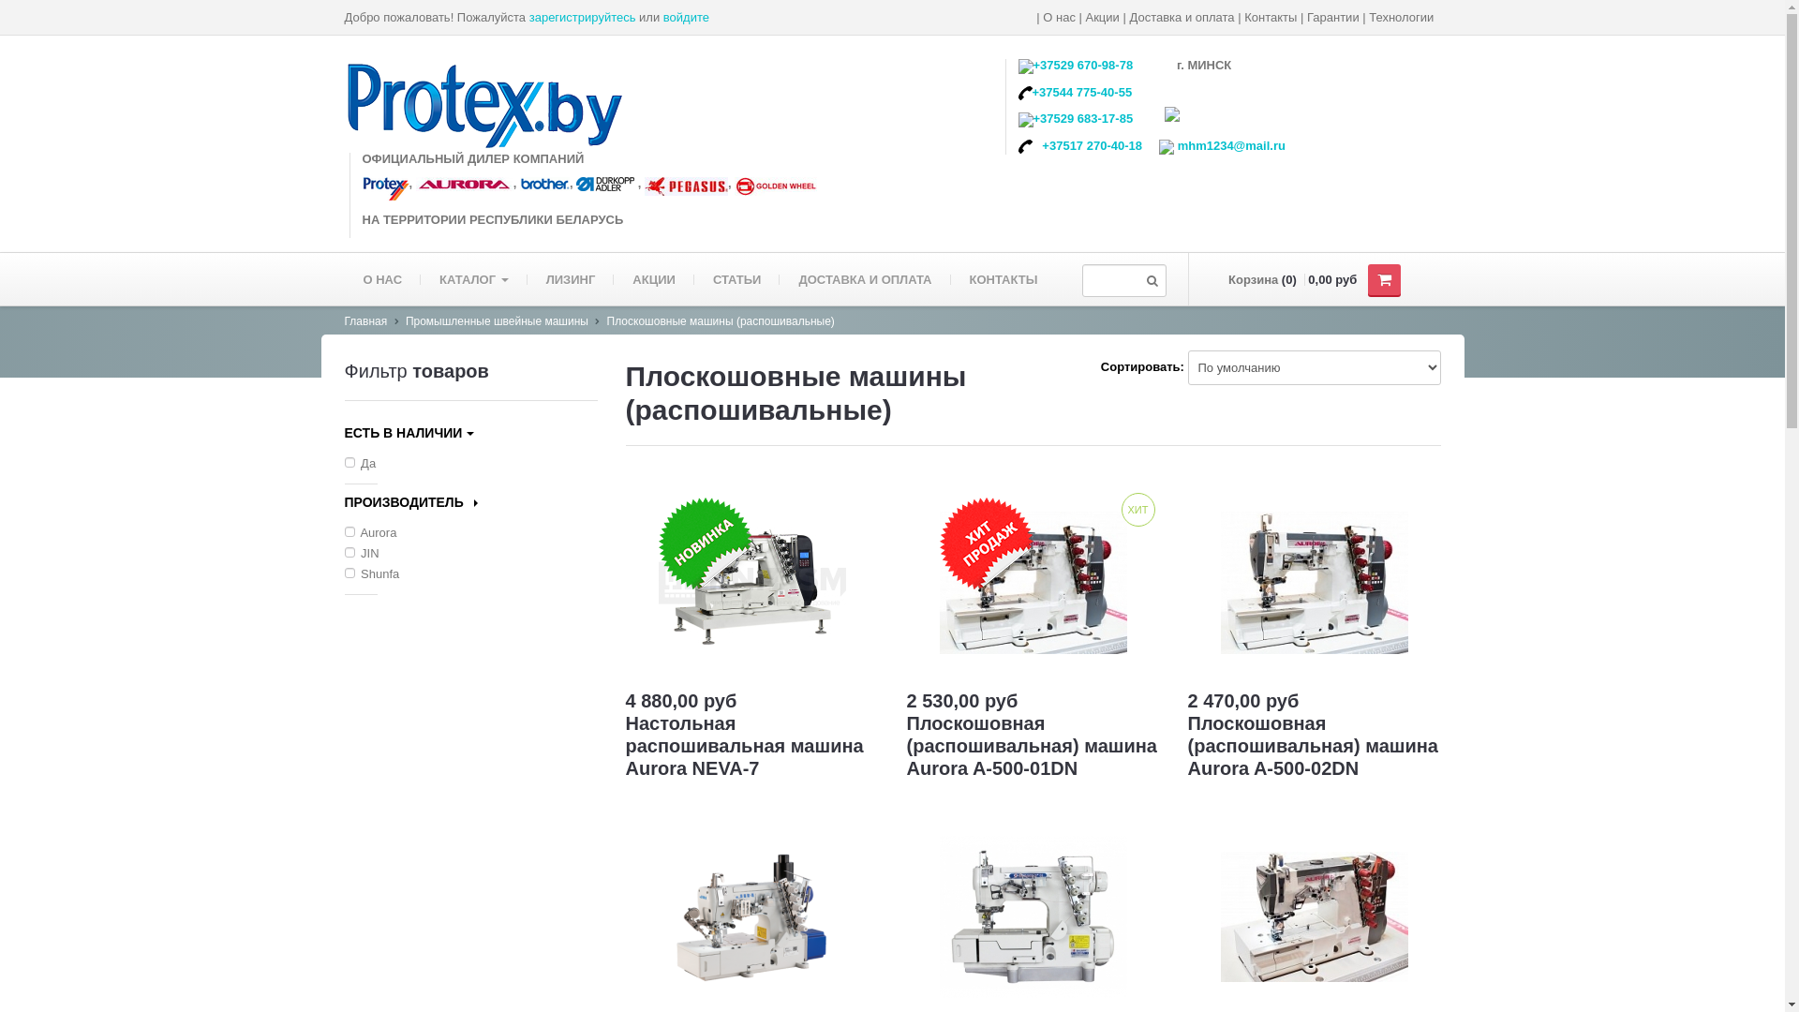  I want to click on mhm1234@mail.ru, so click(1229, 146).